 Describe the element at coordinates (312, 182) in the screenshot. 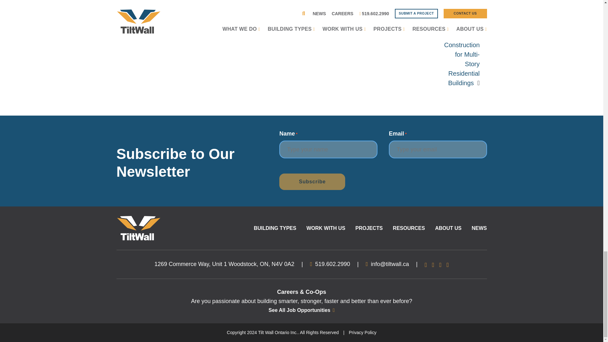

I see `Subscribe` at that location.